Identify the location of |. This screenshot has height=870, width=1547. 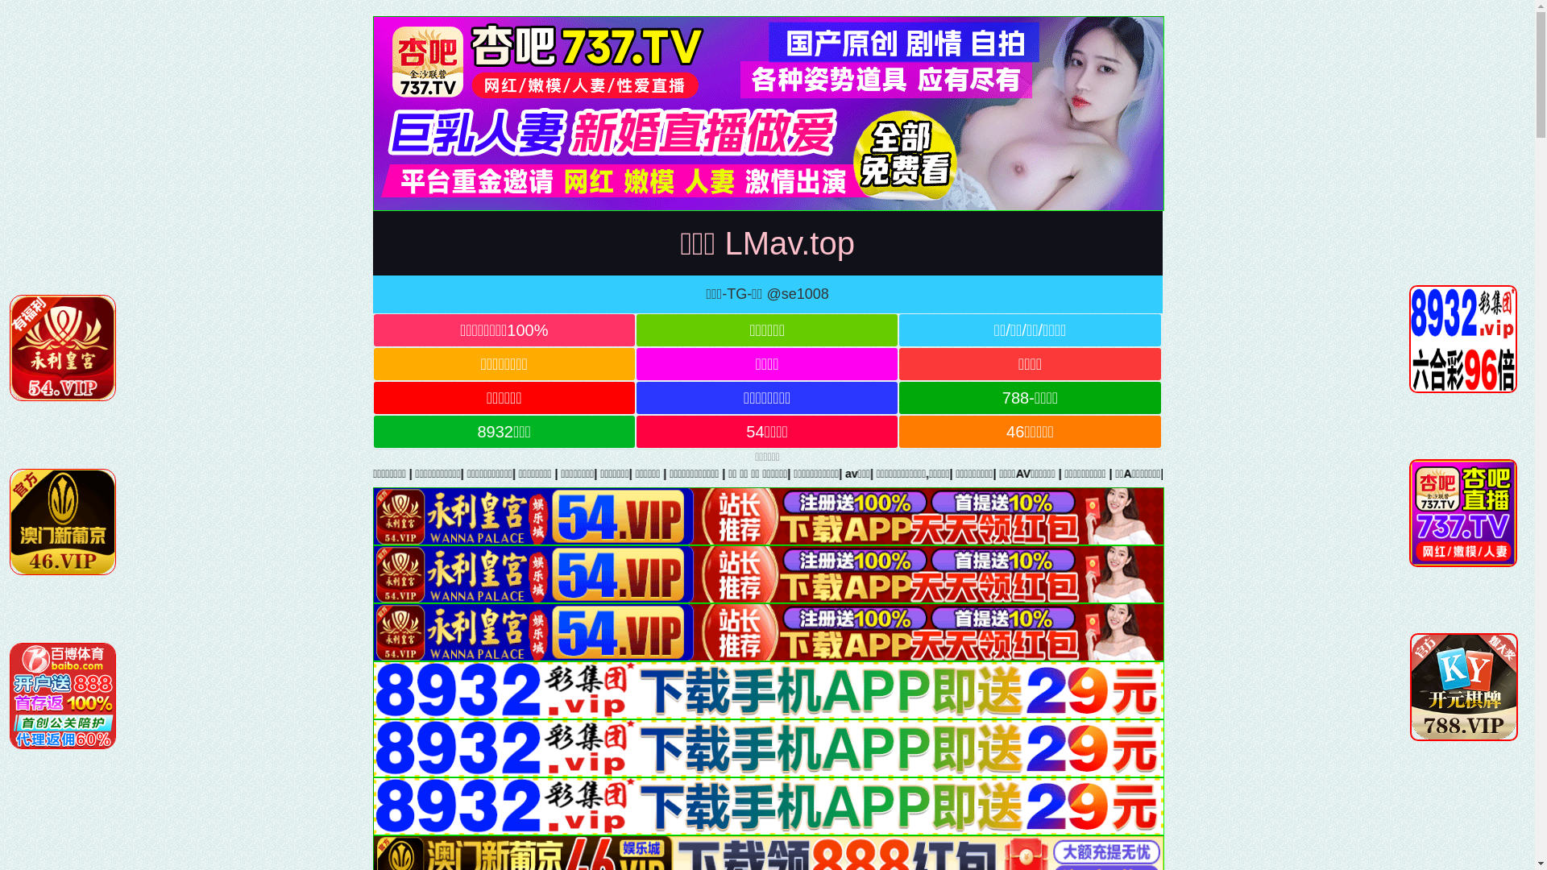
(517, 474).